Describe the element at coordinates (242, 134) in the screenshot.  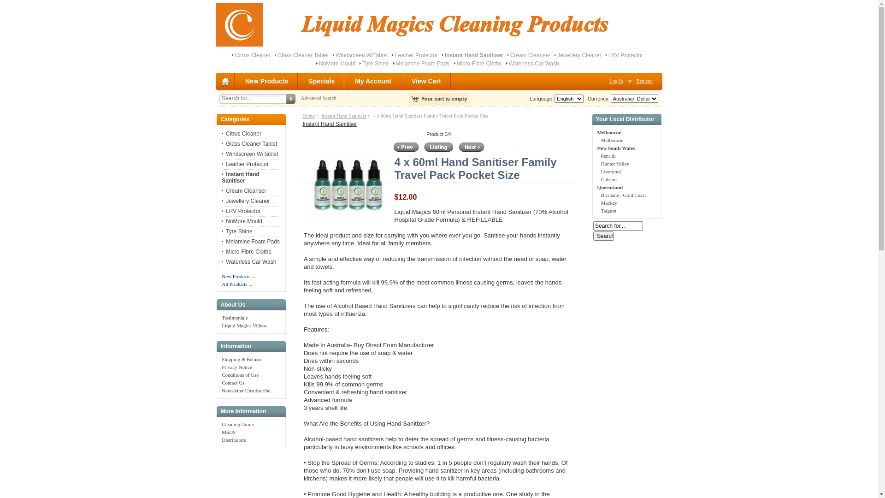
I see `Citrus Cleaner` at that location.